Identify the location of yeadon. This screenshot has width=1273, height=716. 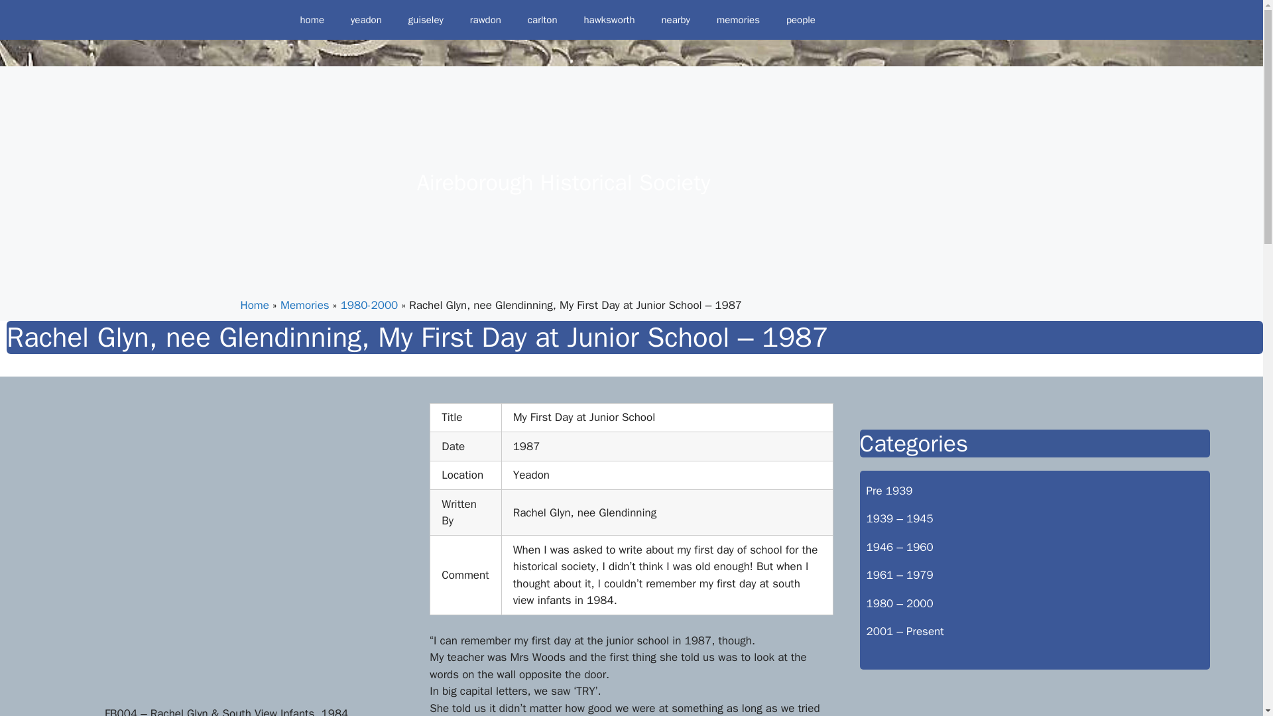
(366, 20).